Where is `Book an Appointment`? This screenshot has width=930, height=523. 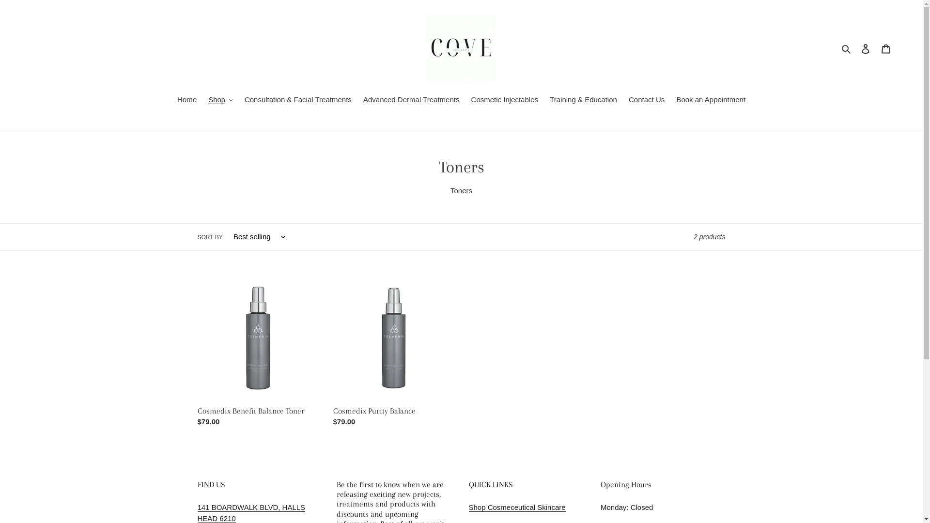
Book an Appointment is located at coordinates (711, 101).